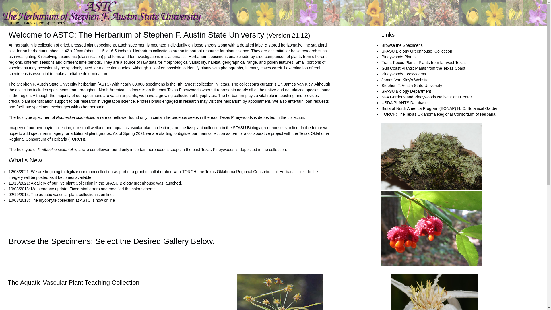 Image resolution: width=551 pixels, height=310 pixels. What do you see at coordinates (412, 86) in the screenshot?
I see `Stephen F. Austin State University` at bounding box center [412, 86].